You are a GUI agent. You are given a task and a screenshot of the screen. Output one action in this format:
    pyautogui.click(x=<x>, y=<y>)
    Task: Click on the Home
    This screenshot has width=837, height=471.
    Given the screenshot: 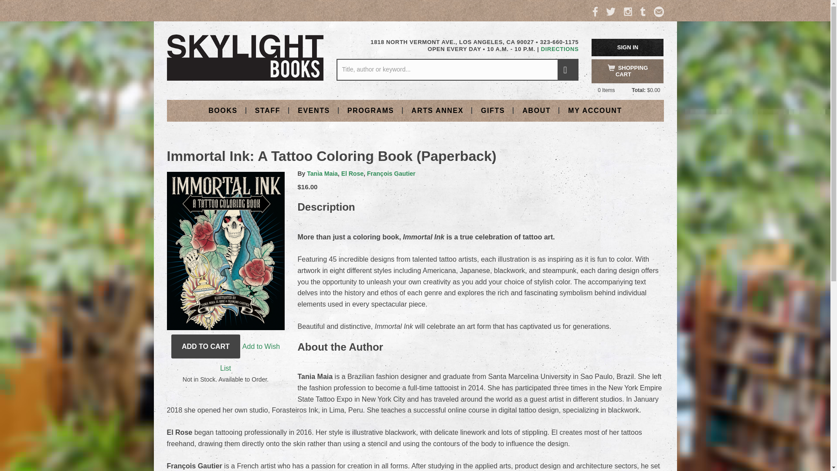 What is the action you would take?
    pyautogui.click(x=245, y=57)
    